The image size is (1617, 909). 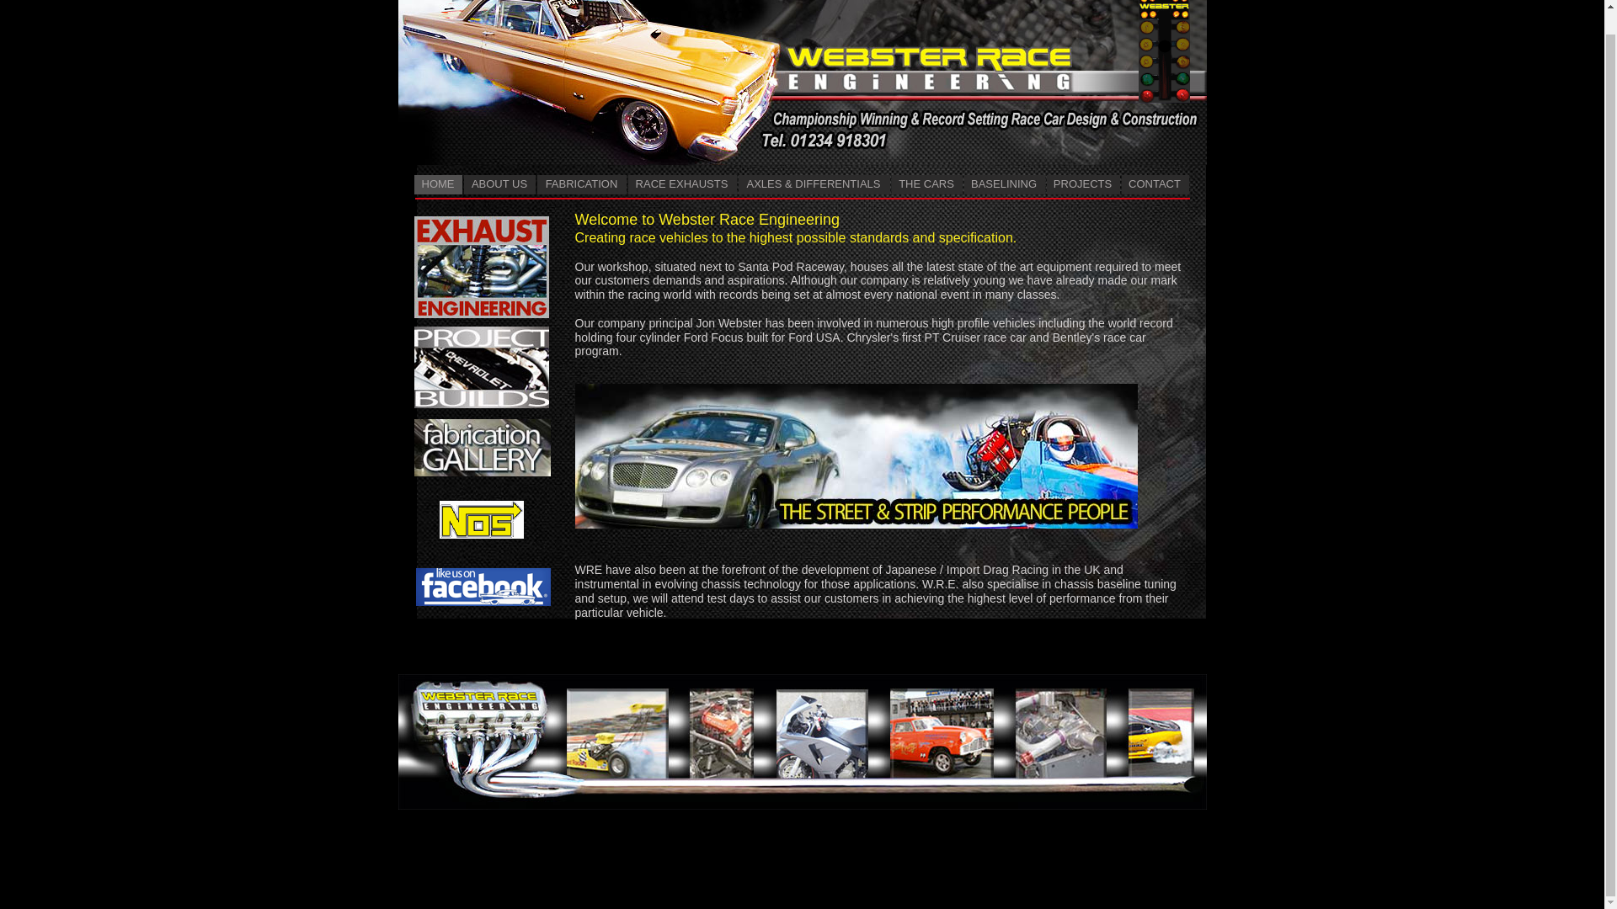 I want to click on BASELINING, so click(x=1004, y=185).